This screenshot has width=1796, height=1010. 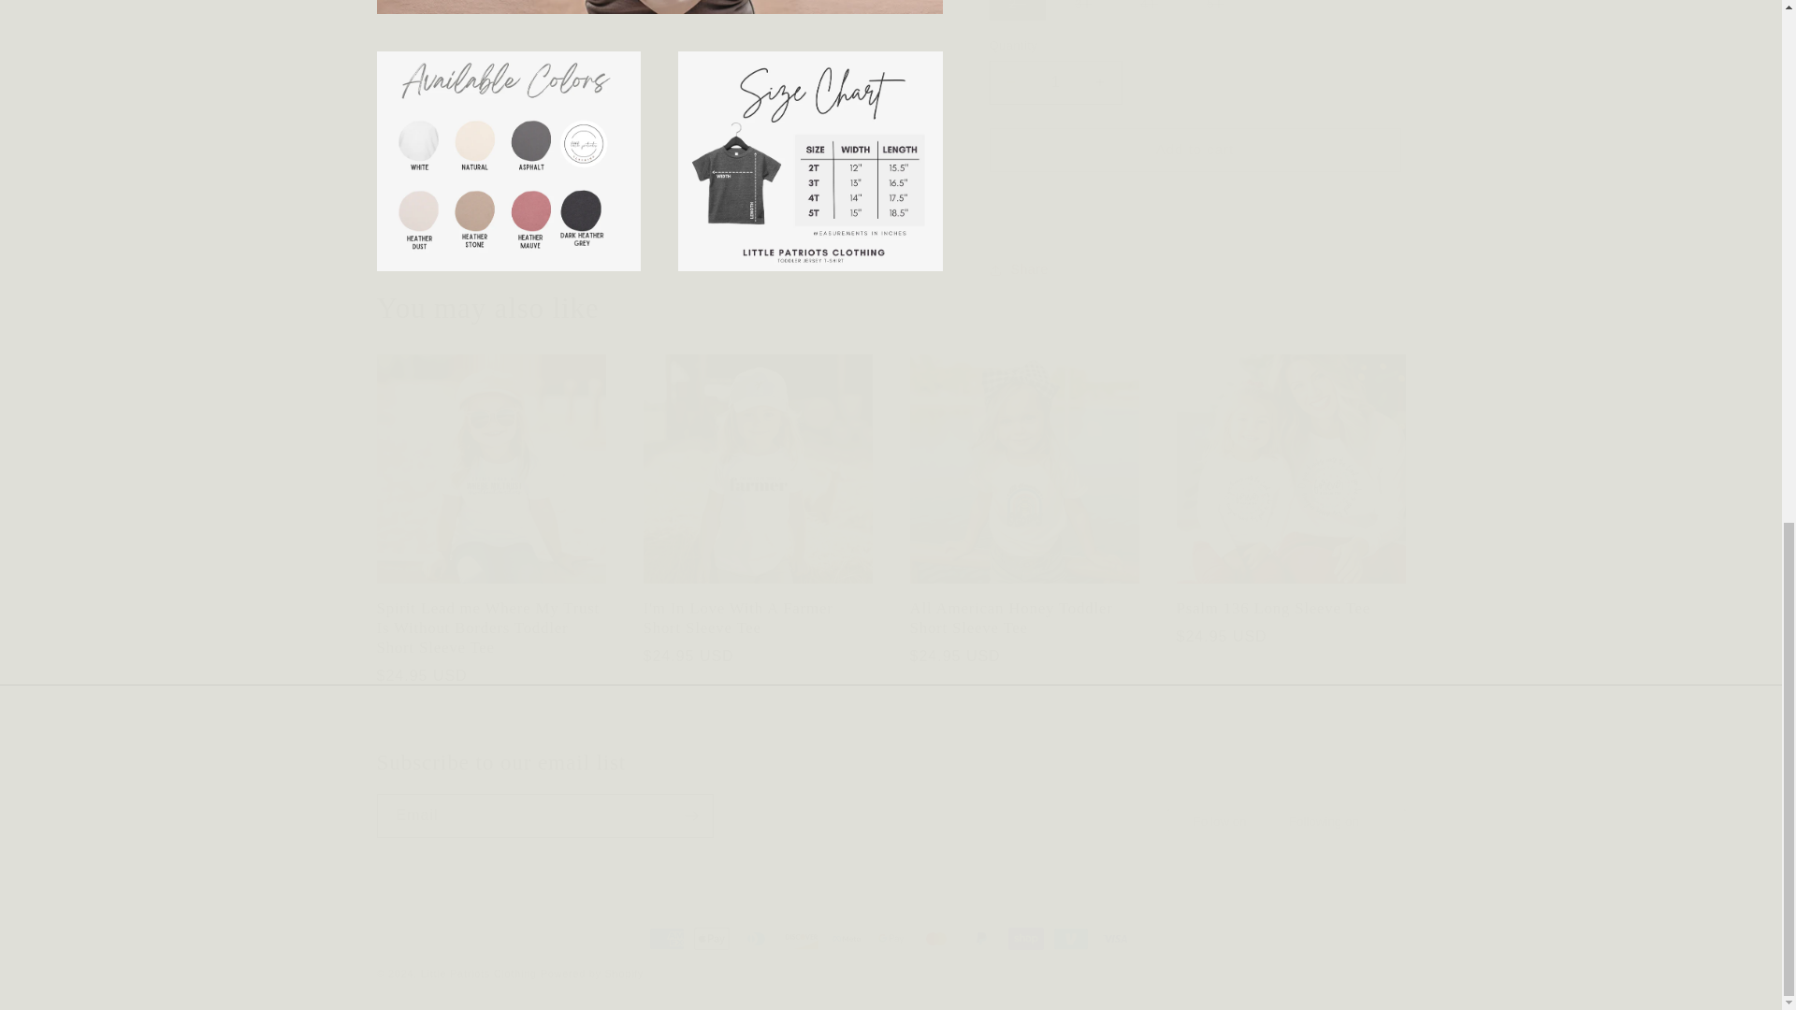 I want to click on 1, so click(x=1055, y=68).